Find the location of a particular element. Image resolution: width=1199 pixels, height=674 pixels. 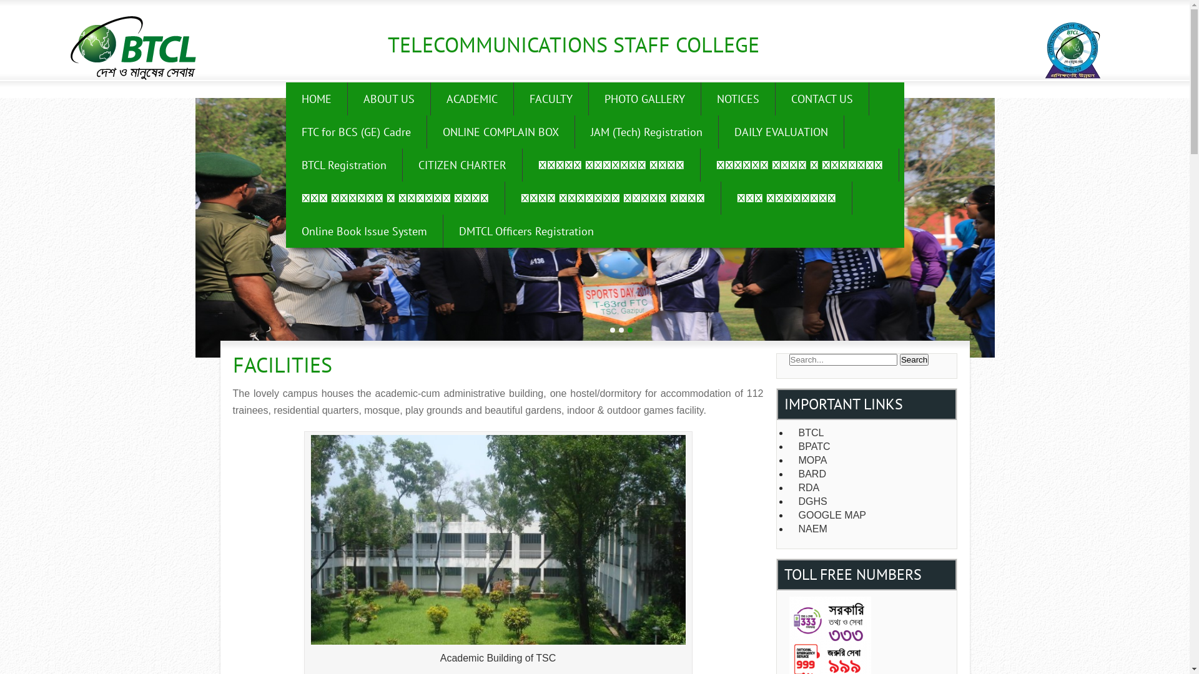

1 is located at coordinates (613, 330).